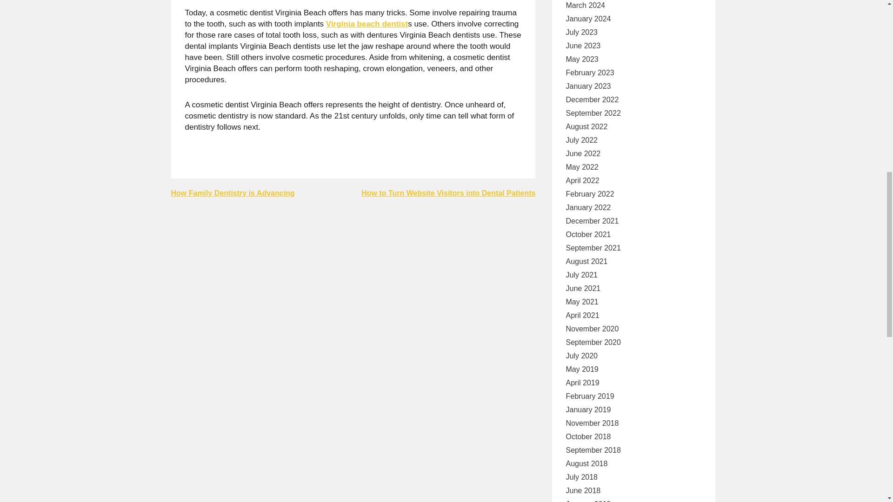  Describe the element at coordinates (367, 24) in the screenshot. I see `Virginia beach dentist` at that location.